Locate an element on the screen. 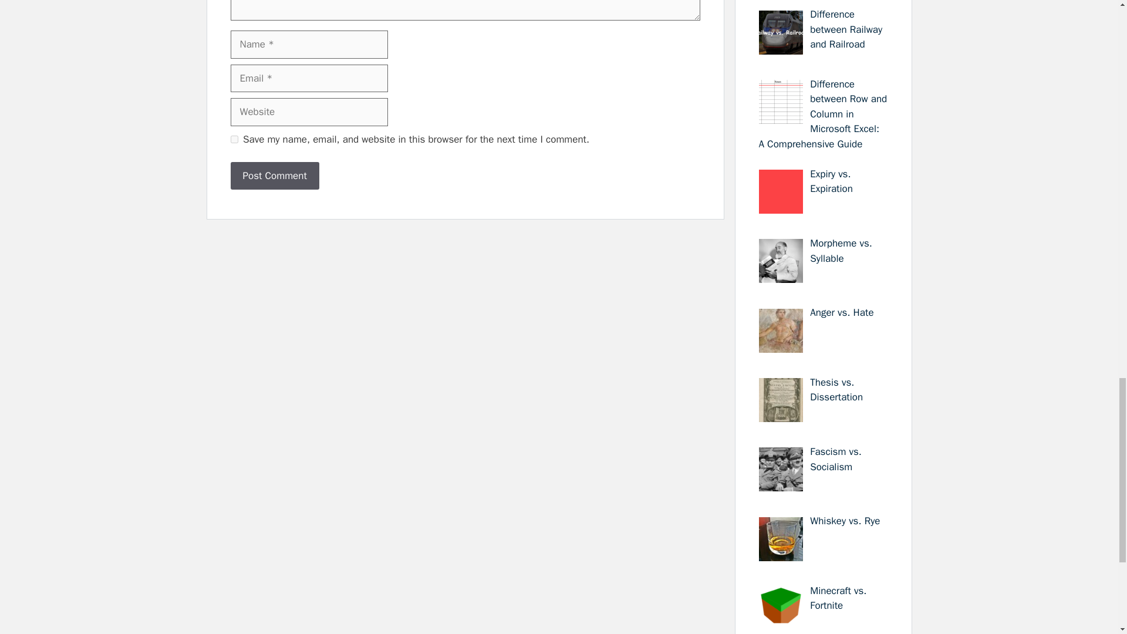  Morpheme vs. Syllable is located at coordinates (841, 251).